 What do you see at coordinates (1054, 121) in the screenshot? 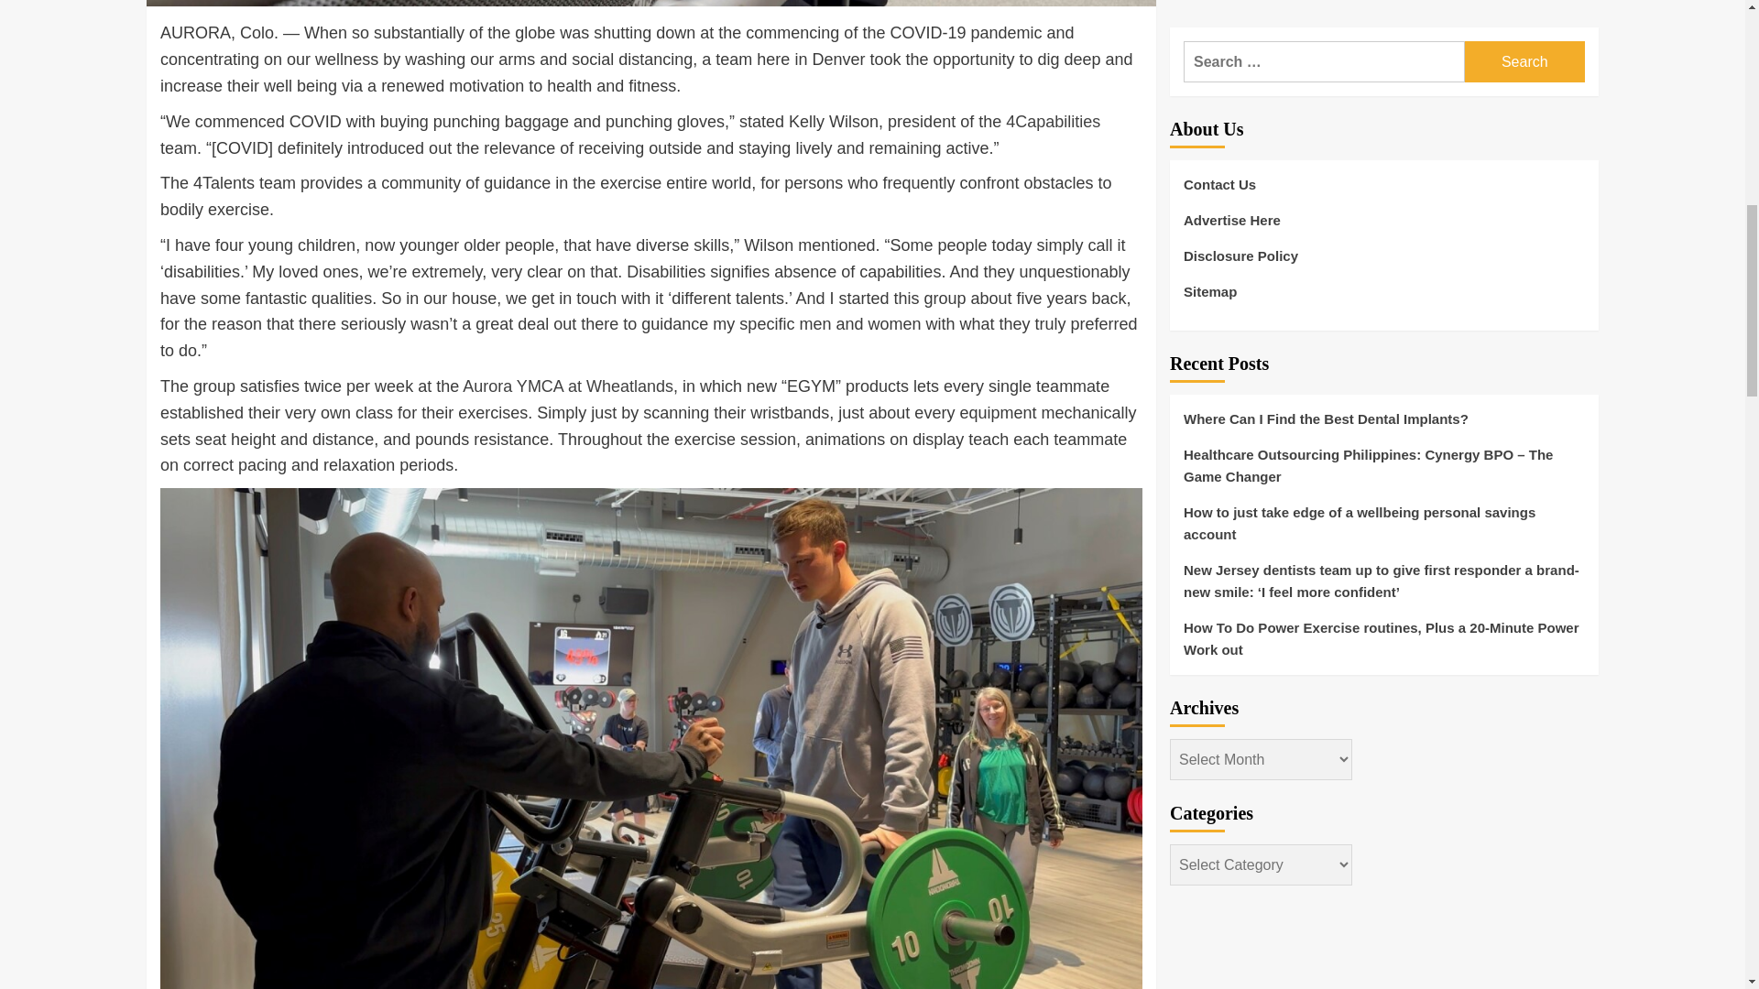
I see `4Capabilities` at bounding box center [1054, 121].